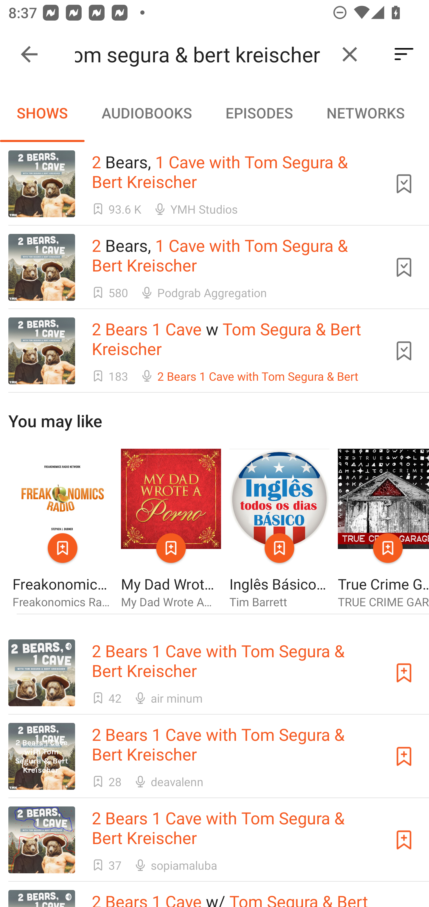 This screenshot has width=429, height=907. What do you see at coordinates (42, 113) in the screenshot?
I see `SHOWS` at bounding box center [42, 113].